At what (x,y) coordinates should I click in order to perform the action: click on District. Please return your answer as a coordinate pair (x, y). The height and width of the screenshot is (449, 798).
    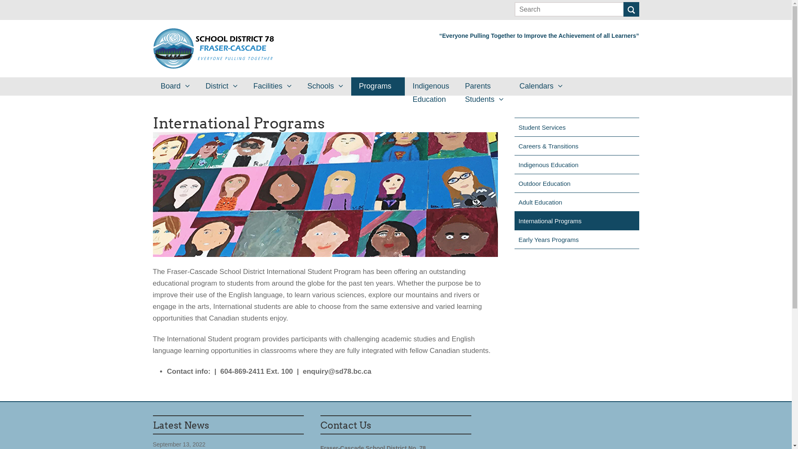
    Looking at the image, I should click on (222, 86).